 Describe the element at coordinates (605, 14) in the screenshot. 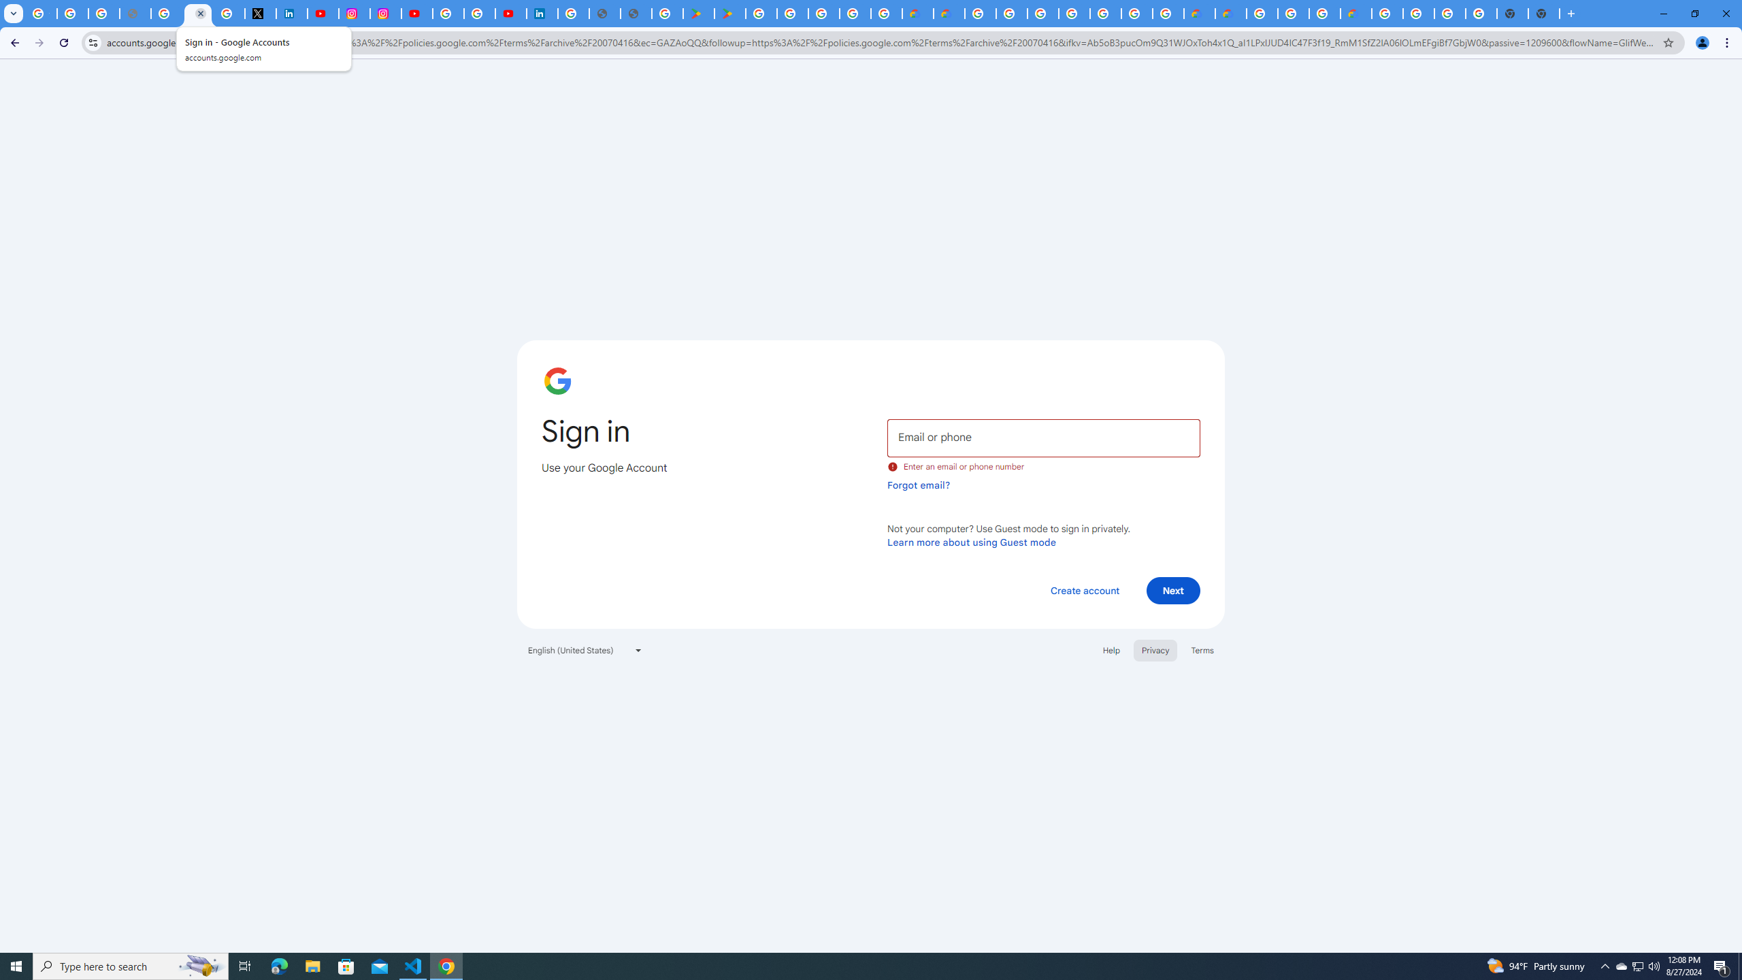

I see `google_privacy_policy_en.pdf` at that location.